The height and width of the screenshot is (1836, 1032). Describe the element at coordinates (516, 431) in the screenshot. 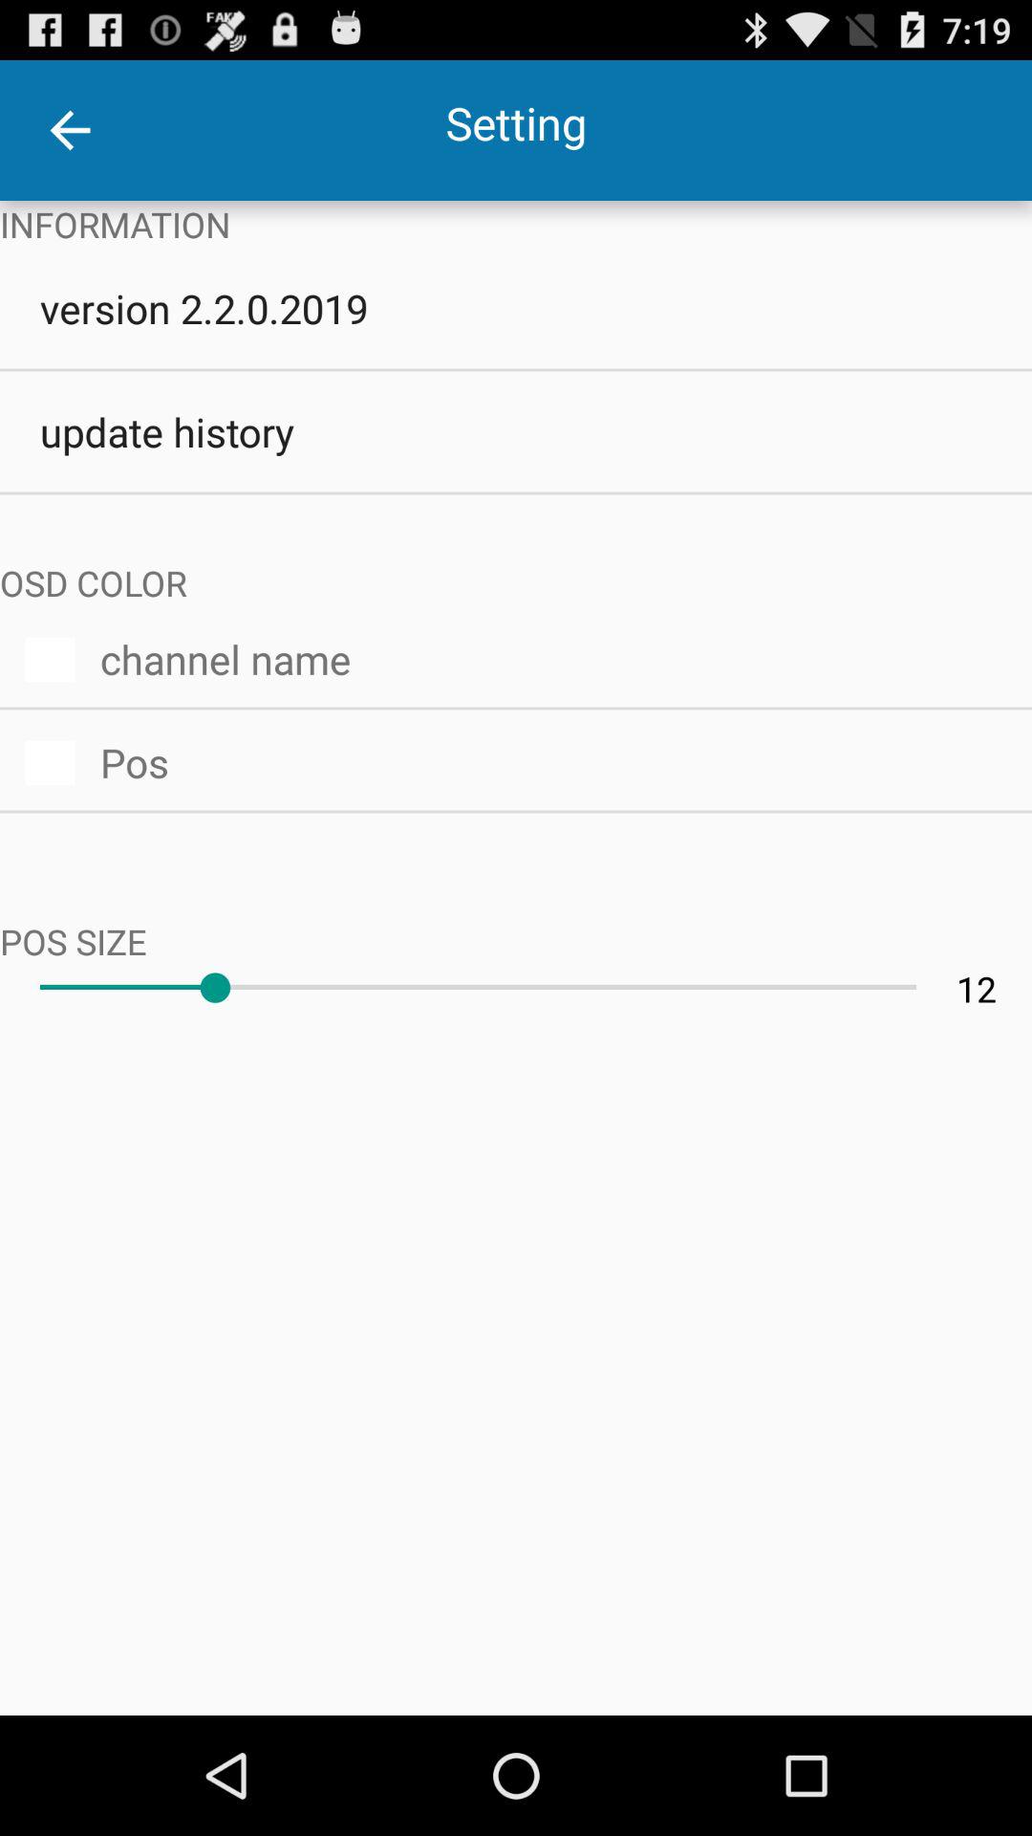

I see `jump until update history icon` at that location.